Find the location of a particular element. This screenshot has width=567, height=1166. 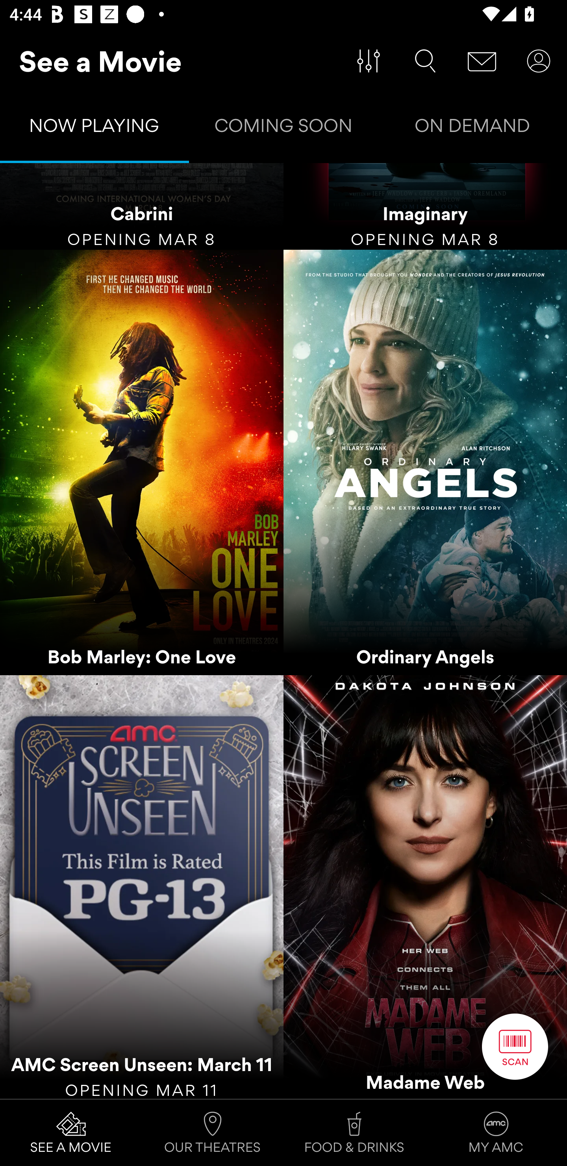

OUR THEATRES
Tab 2 of 4 is located at coordinates (213, 1133).